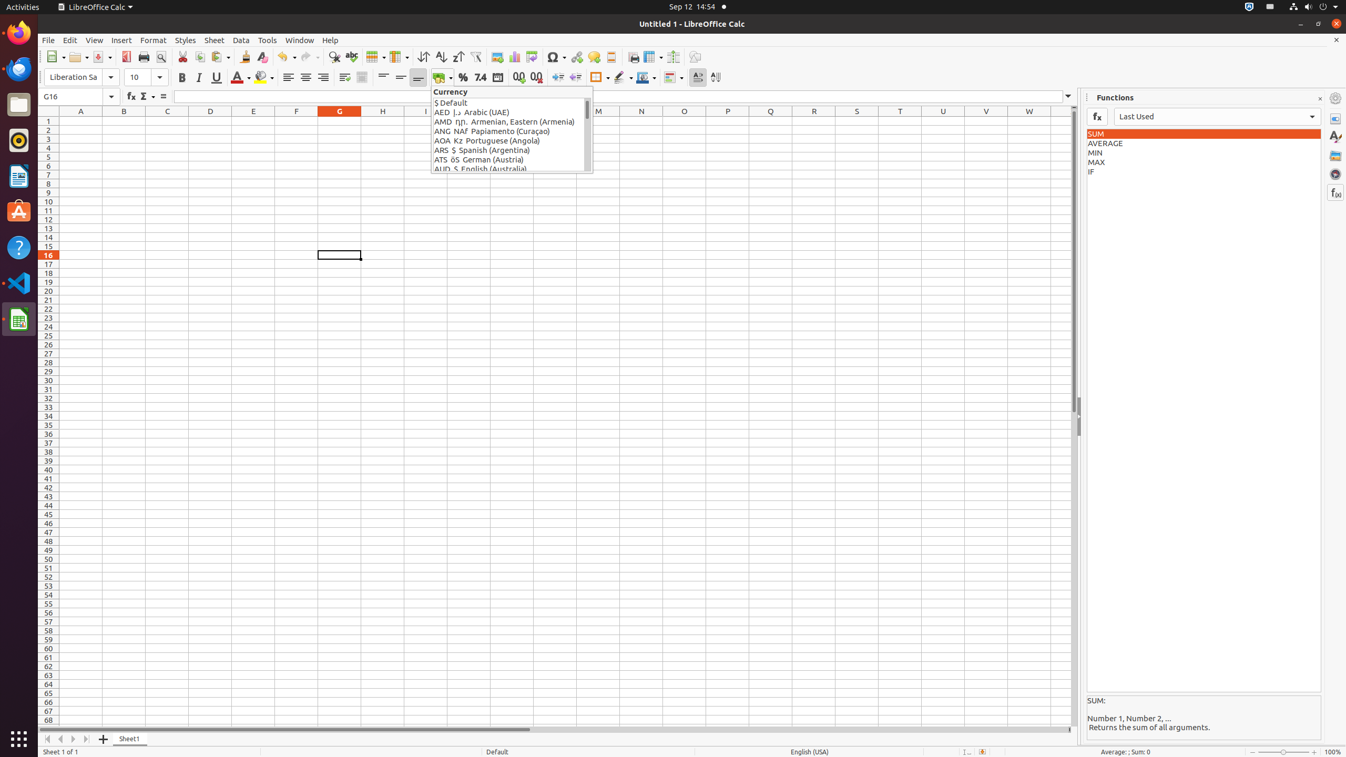 The width and height of the screenshot is (1346, 757). I want to click on LibreOffice Calc, so click(19, 319).